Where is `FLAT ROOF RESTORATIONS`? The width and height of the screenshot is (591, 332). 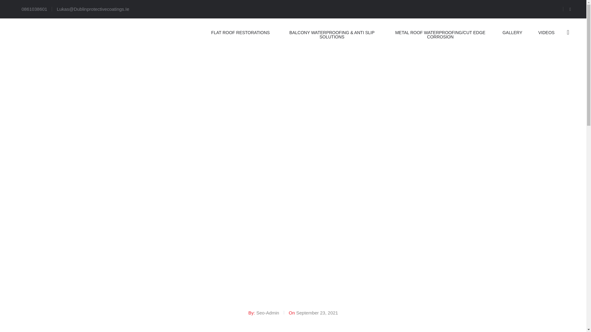 FLAT ROOF RESTORATIONS is located at coordinates (240, 32).